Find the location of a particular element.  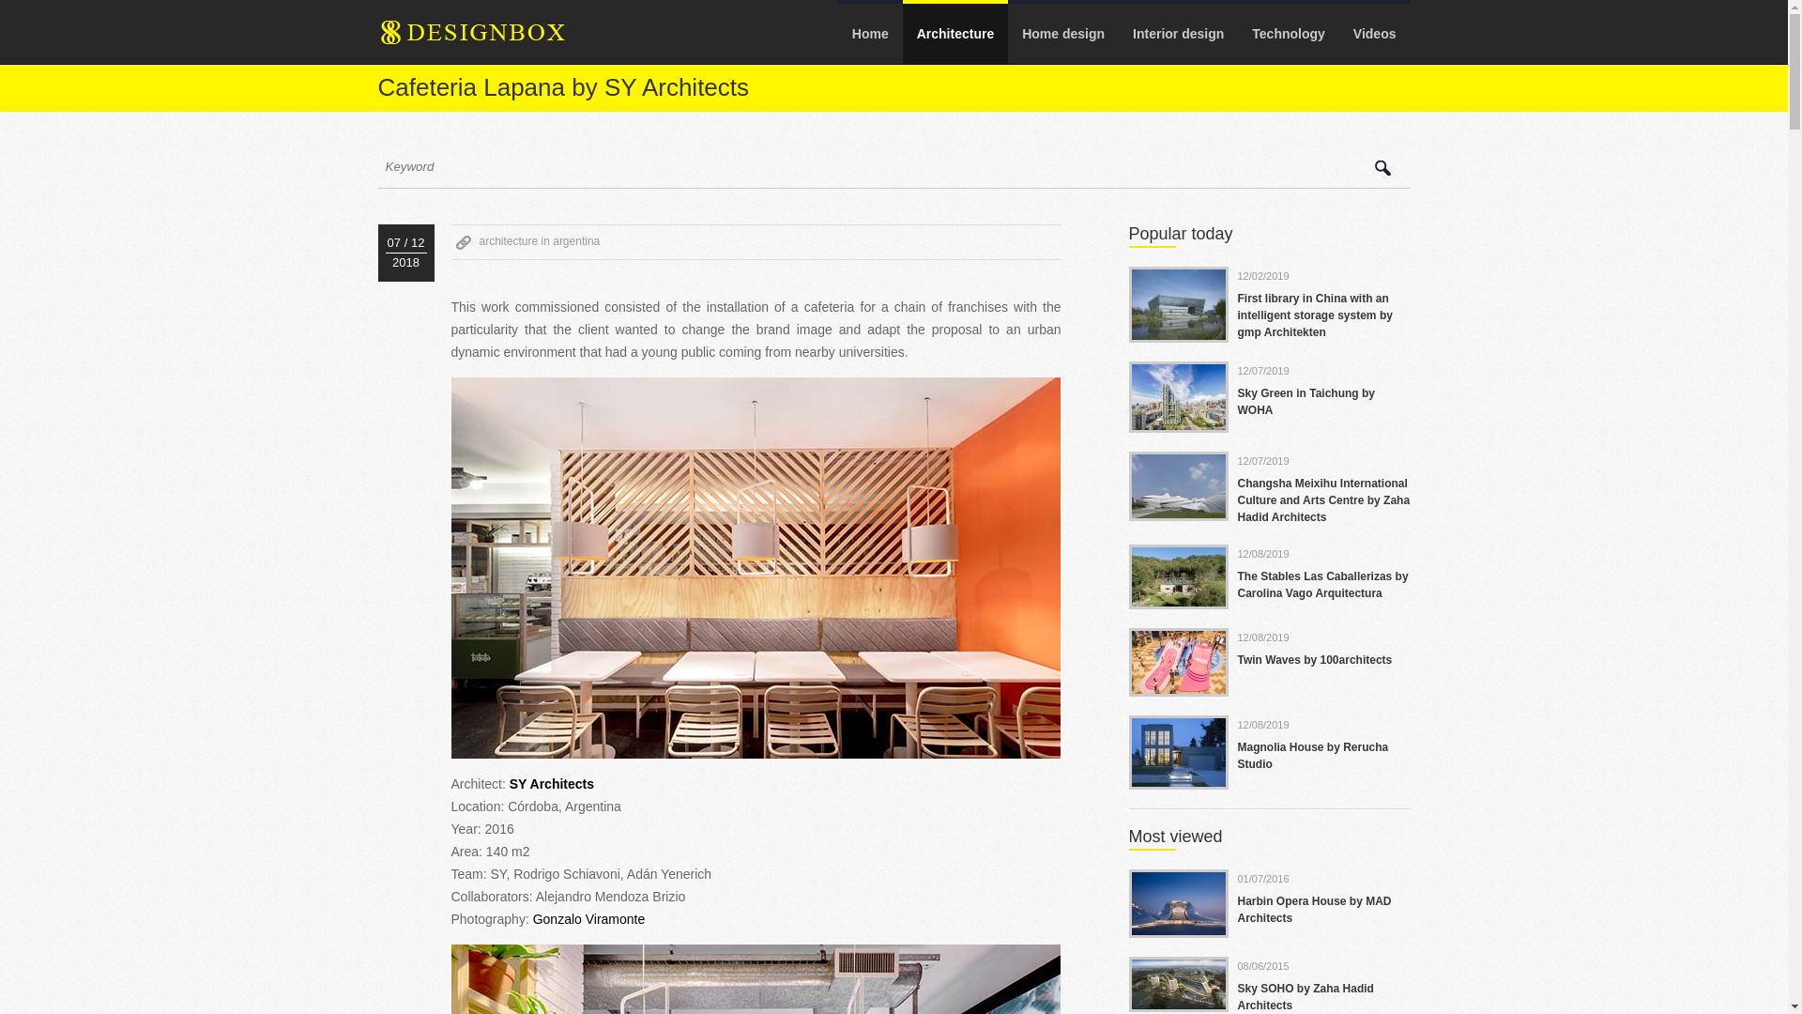

SY Architects is located at coordinates (552, 784).